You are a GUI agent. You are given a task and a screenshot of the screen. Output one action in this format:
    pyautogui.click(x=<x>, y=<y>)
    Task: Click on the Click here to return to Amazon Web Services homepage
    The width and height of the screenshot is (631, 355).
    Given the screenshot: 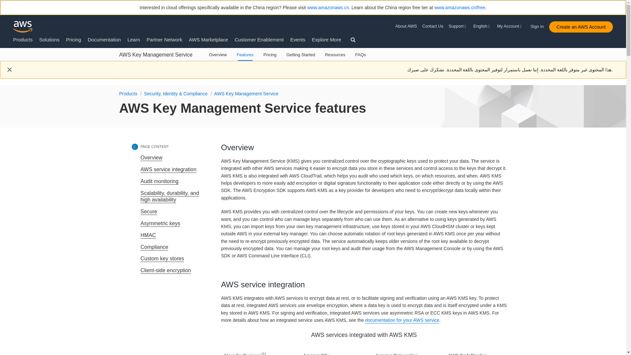 What is the action you would take?
    pyautogui.click(x=23, y=27)
    